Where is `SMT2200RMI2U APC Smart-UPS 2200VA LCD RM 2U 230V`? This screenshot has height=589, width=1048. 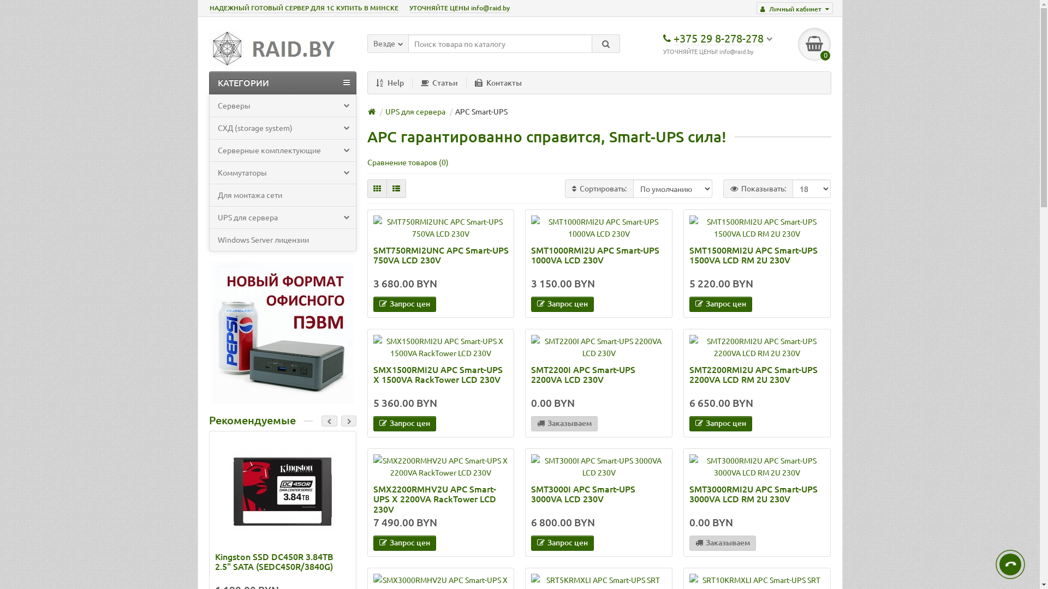 SMT2200RMI2U APC Smart-UPS 2200VA LCD RM 2U 230V is located at coordinates (757, 380).